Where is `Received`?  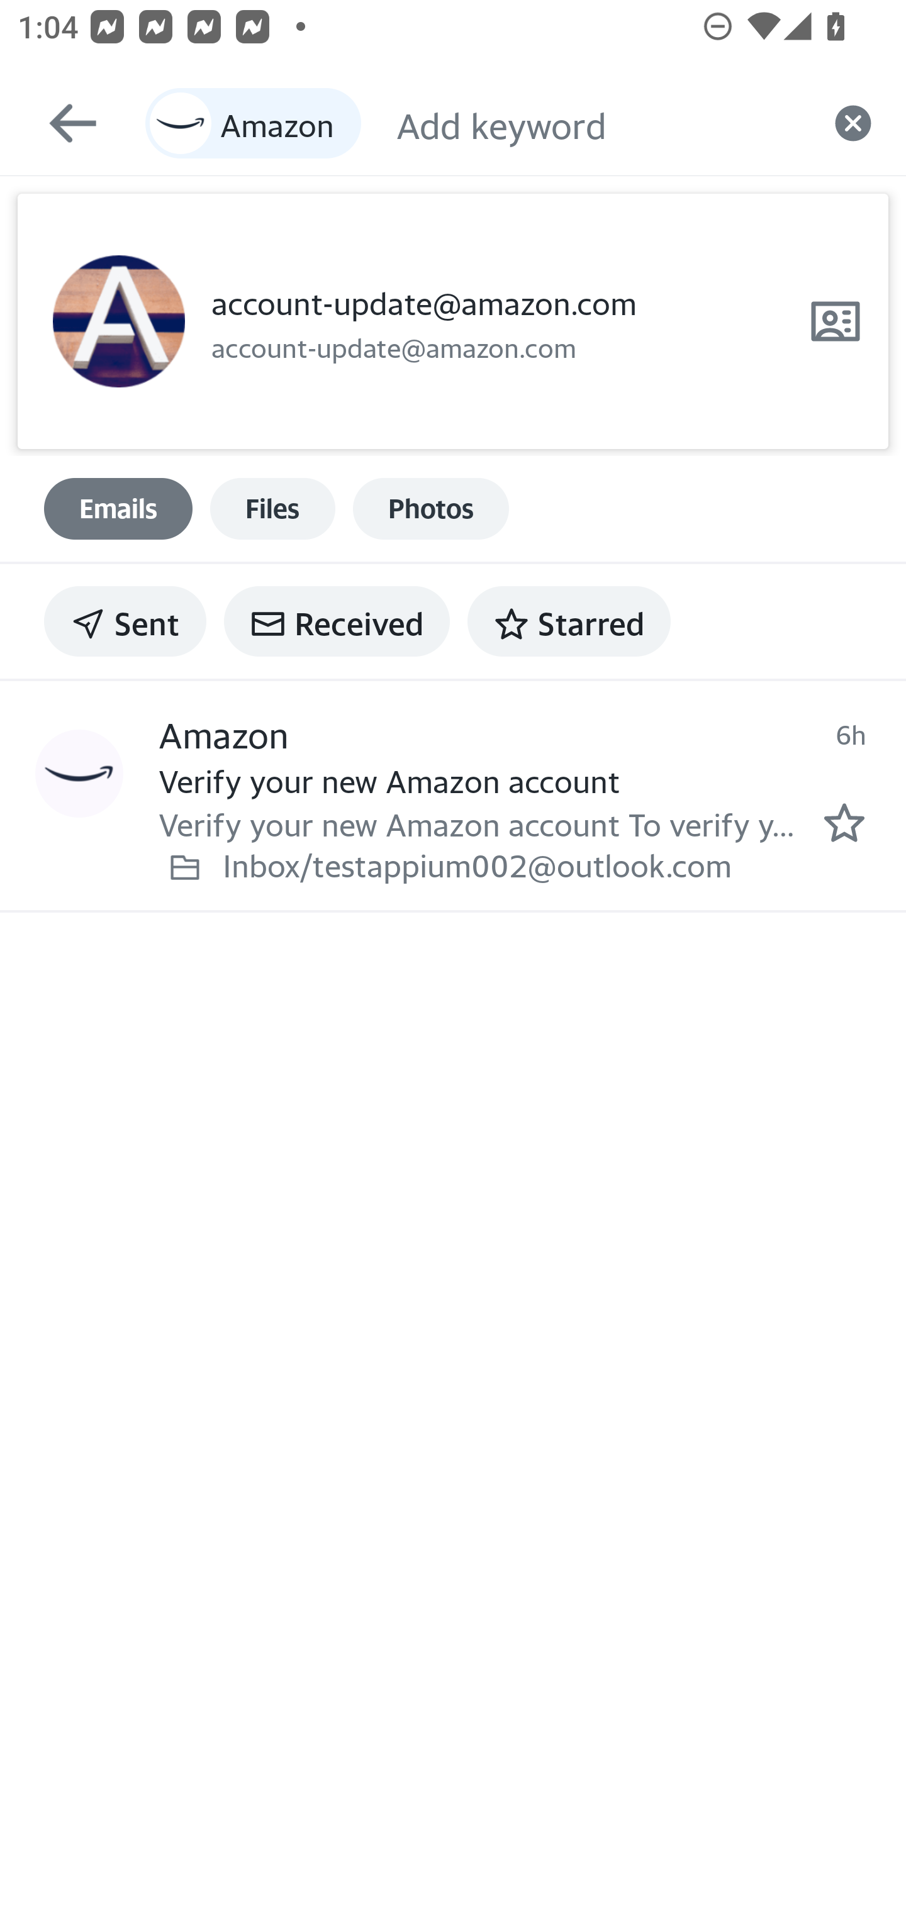
Received is located at coordinates (337, 621).